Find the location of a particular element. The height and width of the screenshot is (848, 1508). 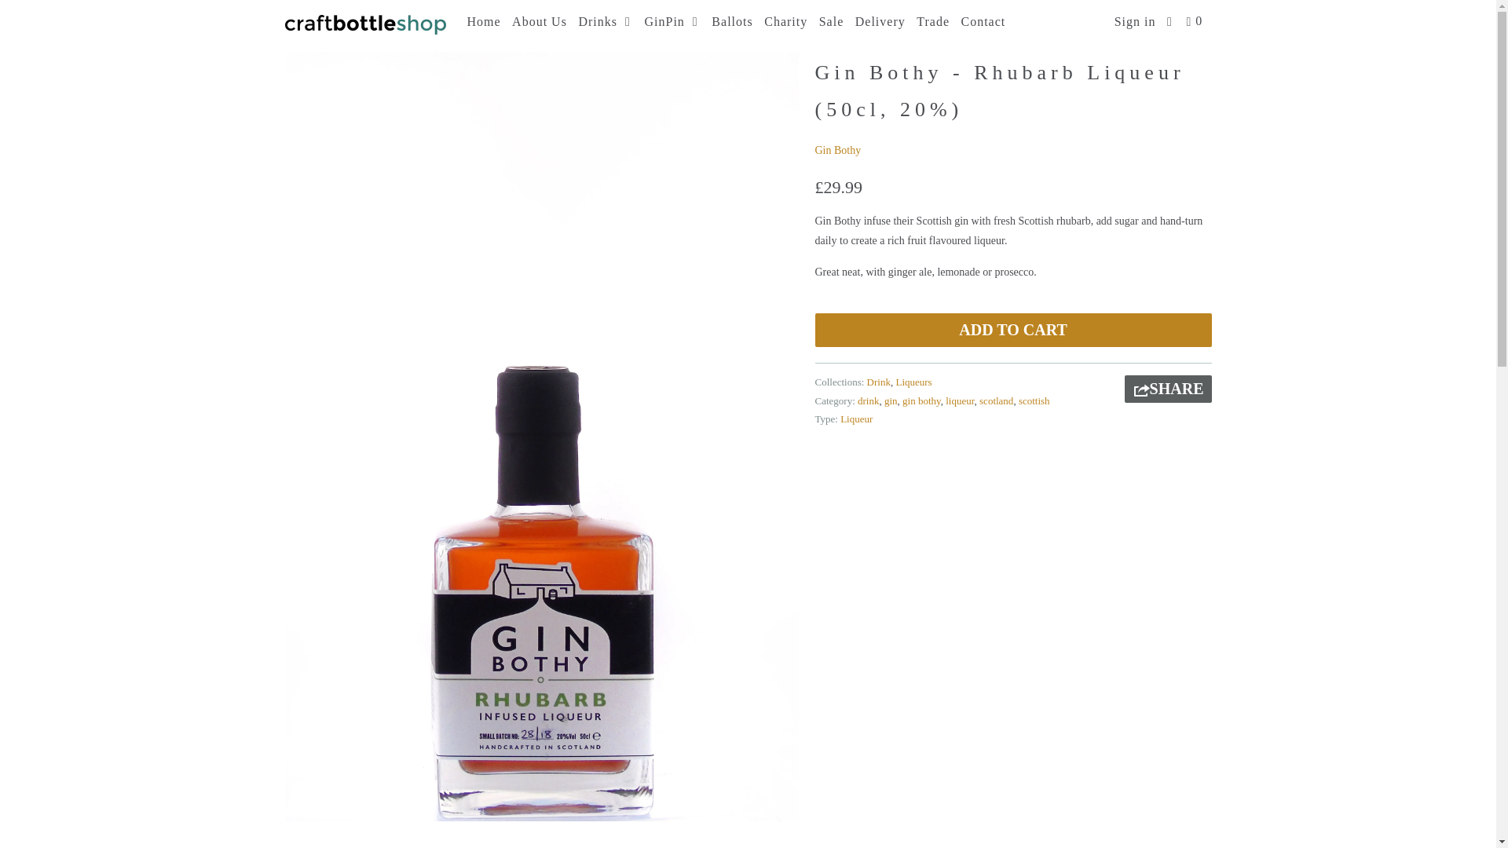

Products tagged liqueur is located at coordinates (960, 400).